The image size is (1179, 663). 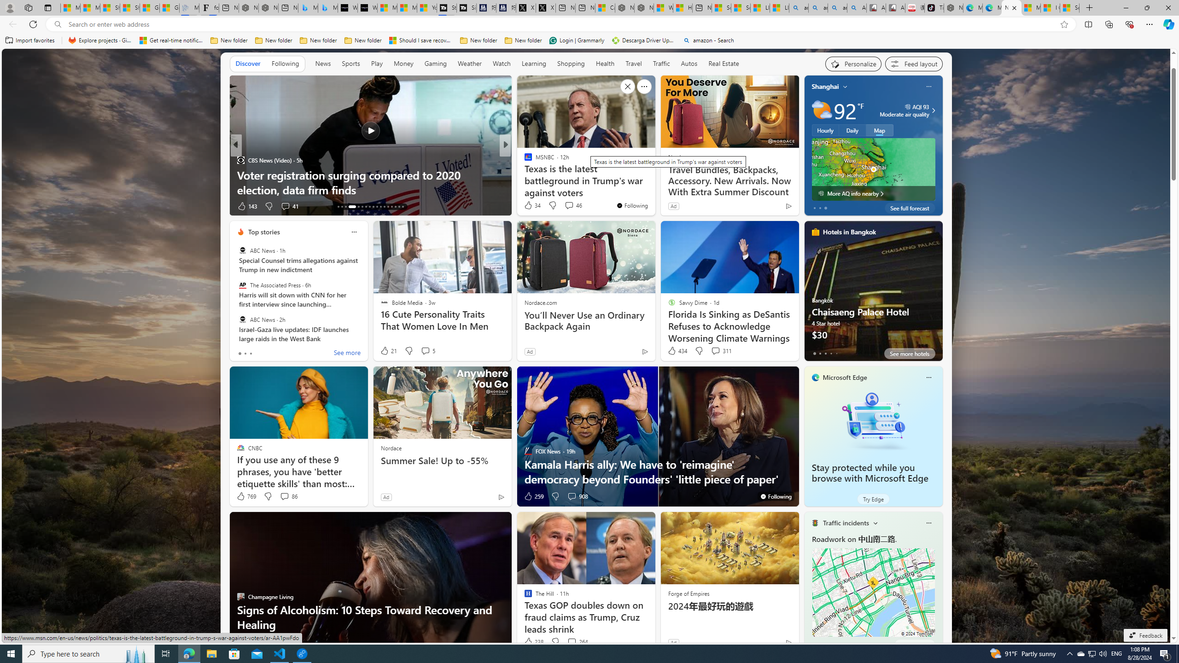 I want to click on See full forecast, so click(x=910, y=208).